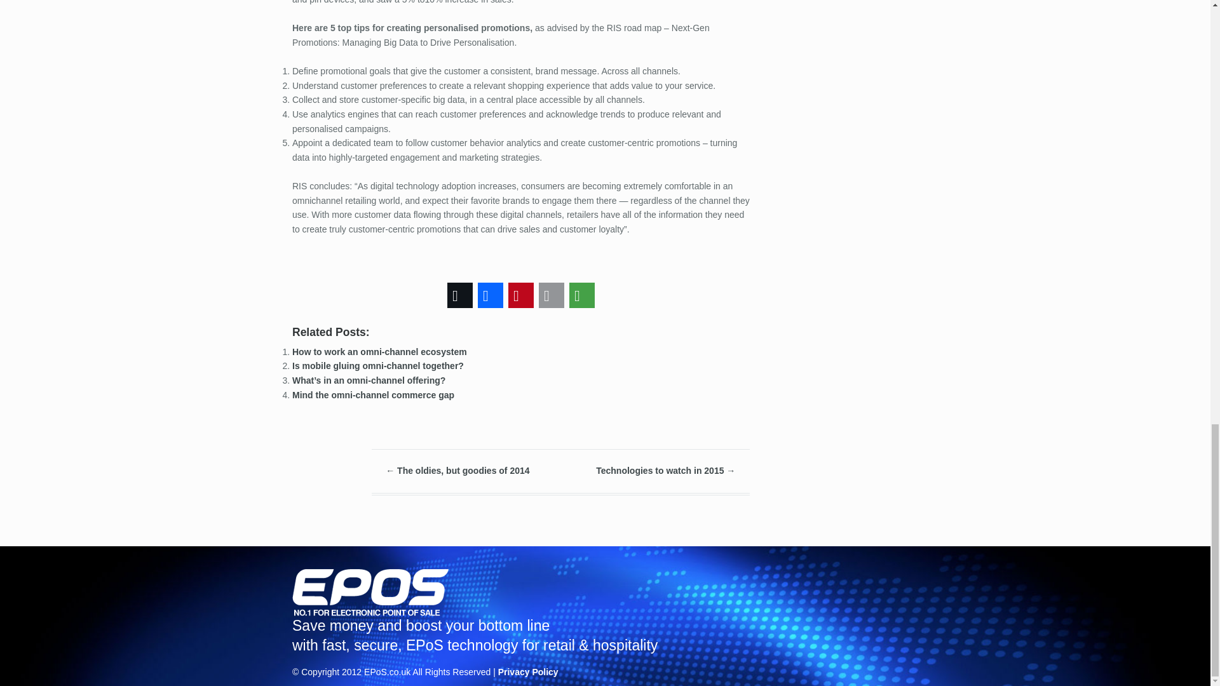 This screenshot has width=1220, height=686. I want to click on How to work an omni-channel ecosystem, so click(380, 352).